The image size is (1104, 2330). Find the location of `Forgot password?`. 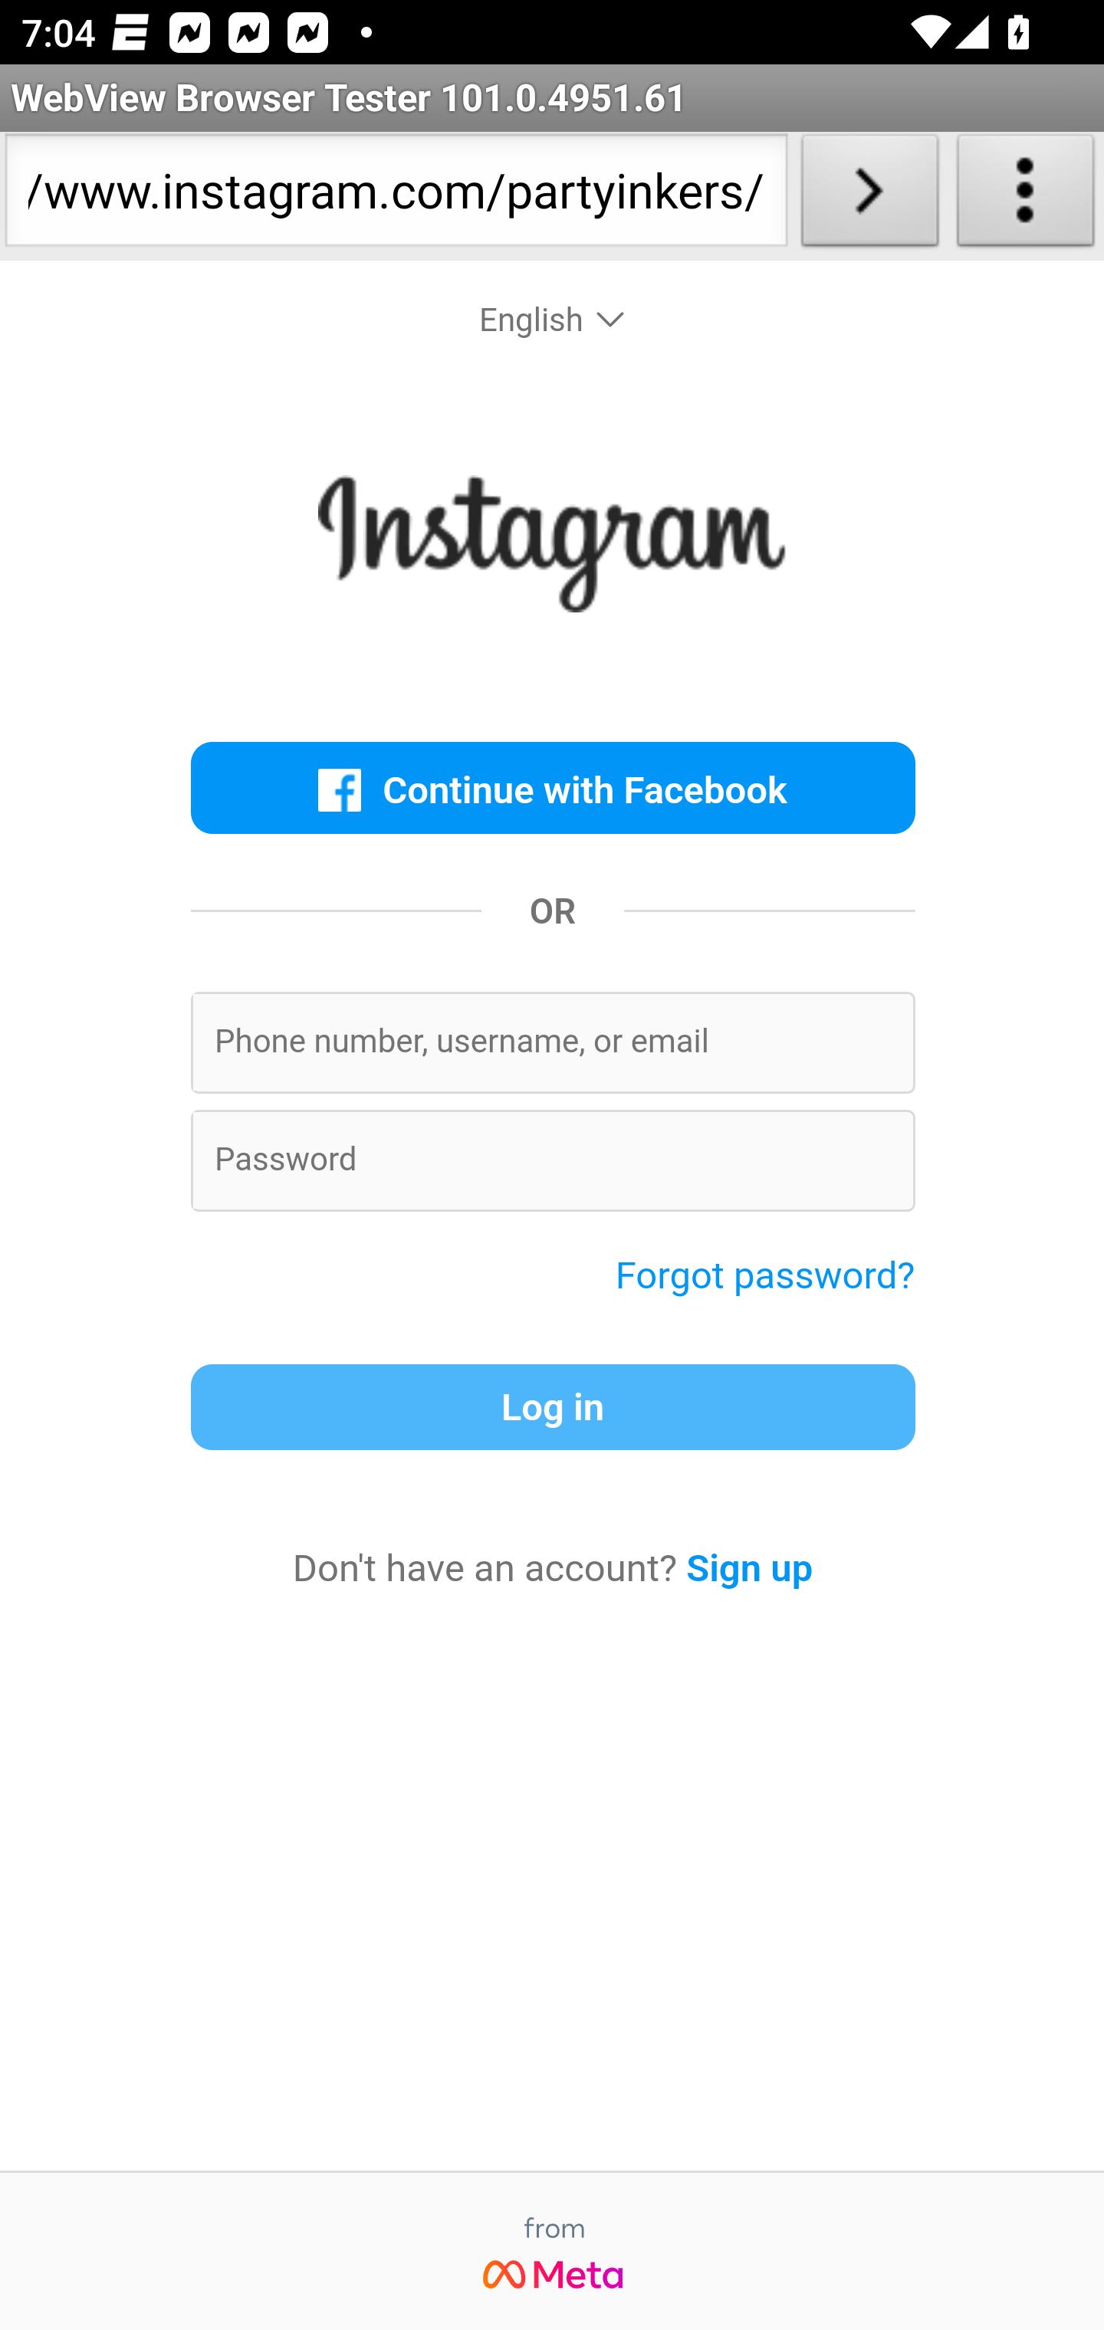

Forgot password? is located at coordinates (765, 1274).